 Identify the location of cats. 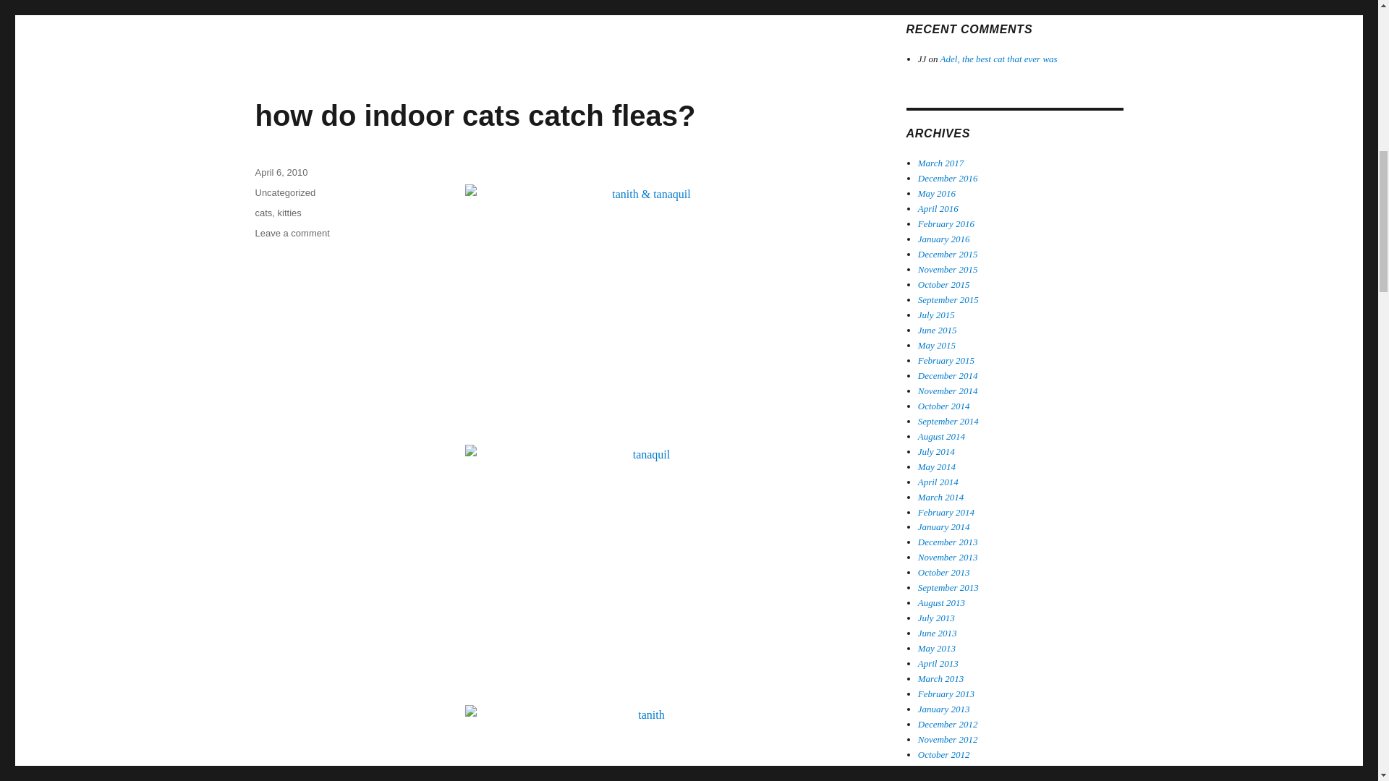
(263, 213).